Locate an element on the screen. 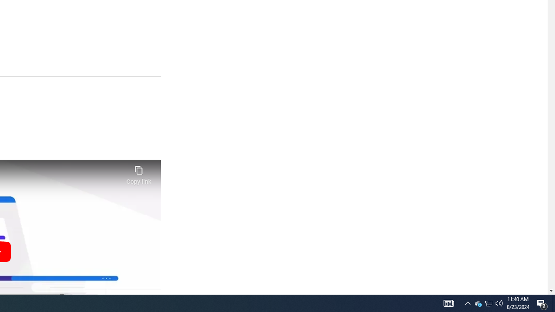 This screenshot has height=312, width=555. Copy link is located at coordinates (139, 172).